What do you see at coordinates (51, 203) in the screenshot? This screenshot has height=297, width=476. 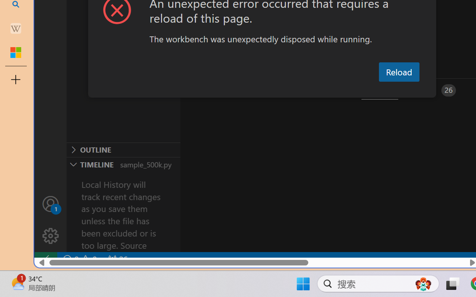 I see `Accounts - Sign in requested` at bounding box center [51, 203].